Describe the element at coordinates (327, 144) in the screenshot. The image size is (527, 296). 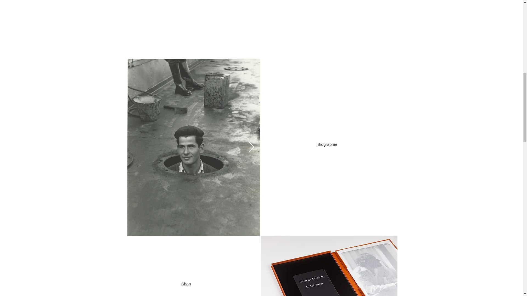
I see `Biographie` at that location.